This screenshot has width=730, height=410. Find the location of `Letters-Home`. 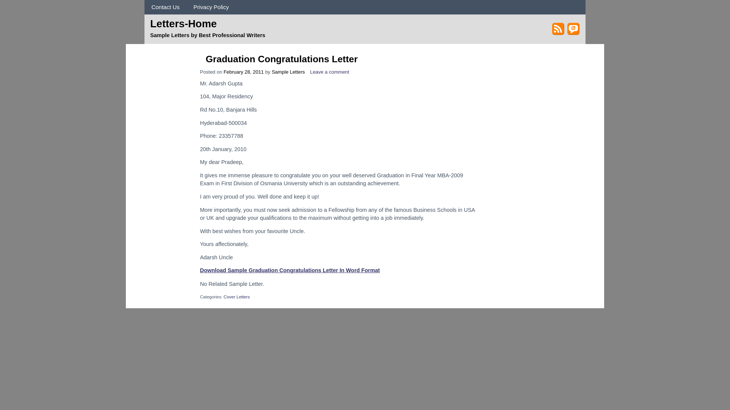

Letters-Home is located at coordinates (183, 23).